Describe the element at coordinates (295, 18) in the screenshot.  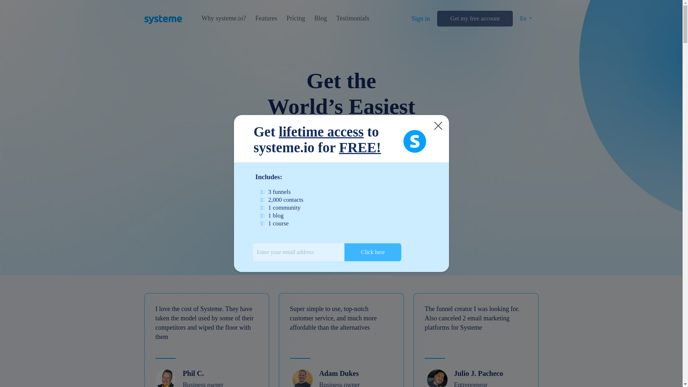
I see `Pricing` at that location.